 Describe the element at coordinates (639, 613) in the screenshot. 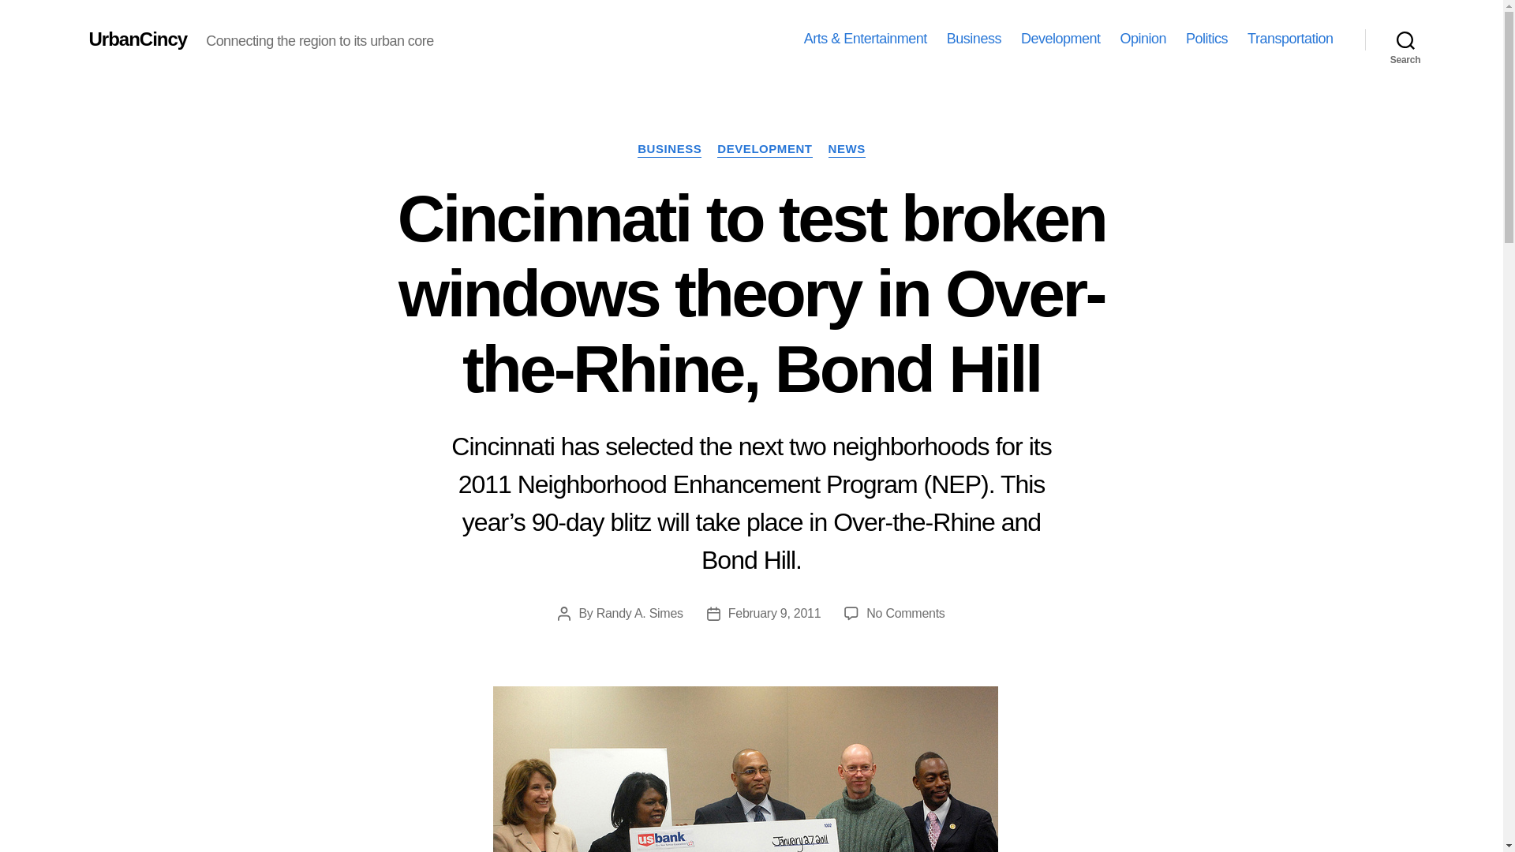

I see `Randy A. Simes` at that location.